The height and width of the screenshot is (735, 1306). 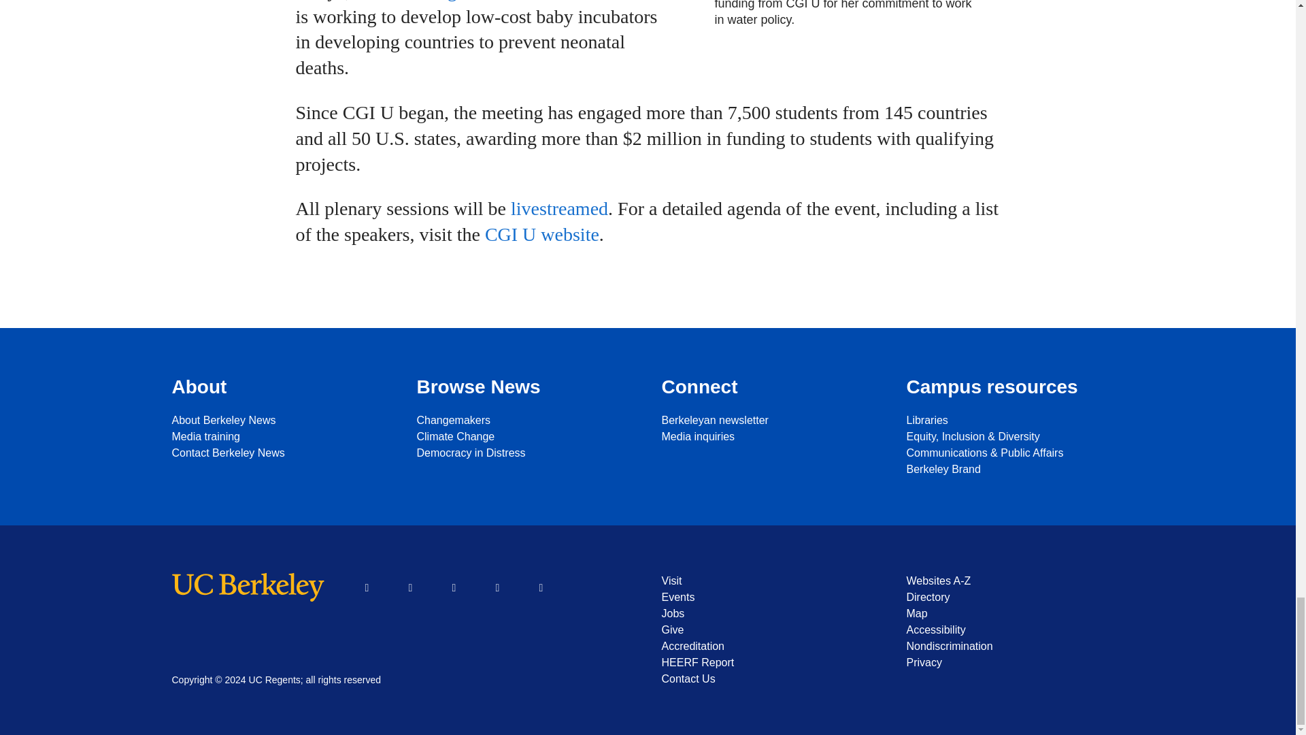 What do you see at coordinates (461, 1) in the screenshot?
I see `Kanga Kare` at bounding box center [461, 1].